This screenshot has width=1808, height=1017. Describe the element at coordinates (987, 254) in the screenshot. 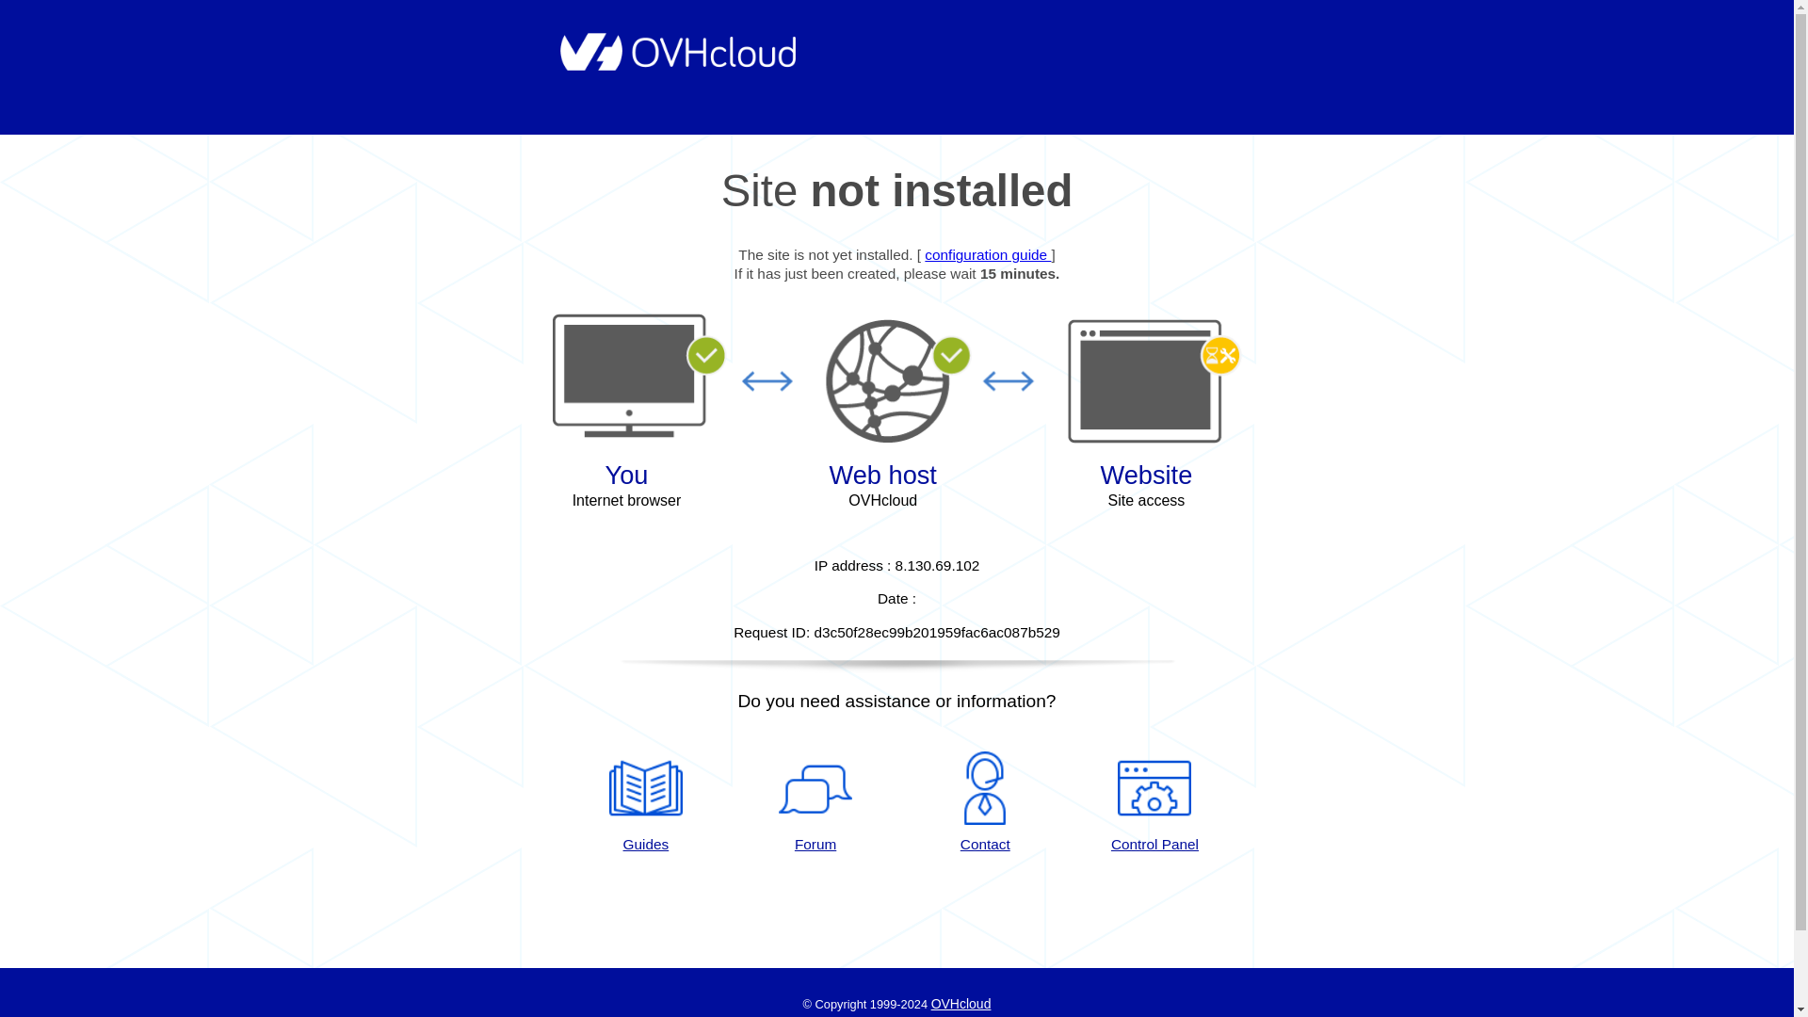

I see `configuration guide` at that location.